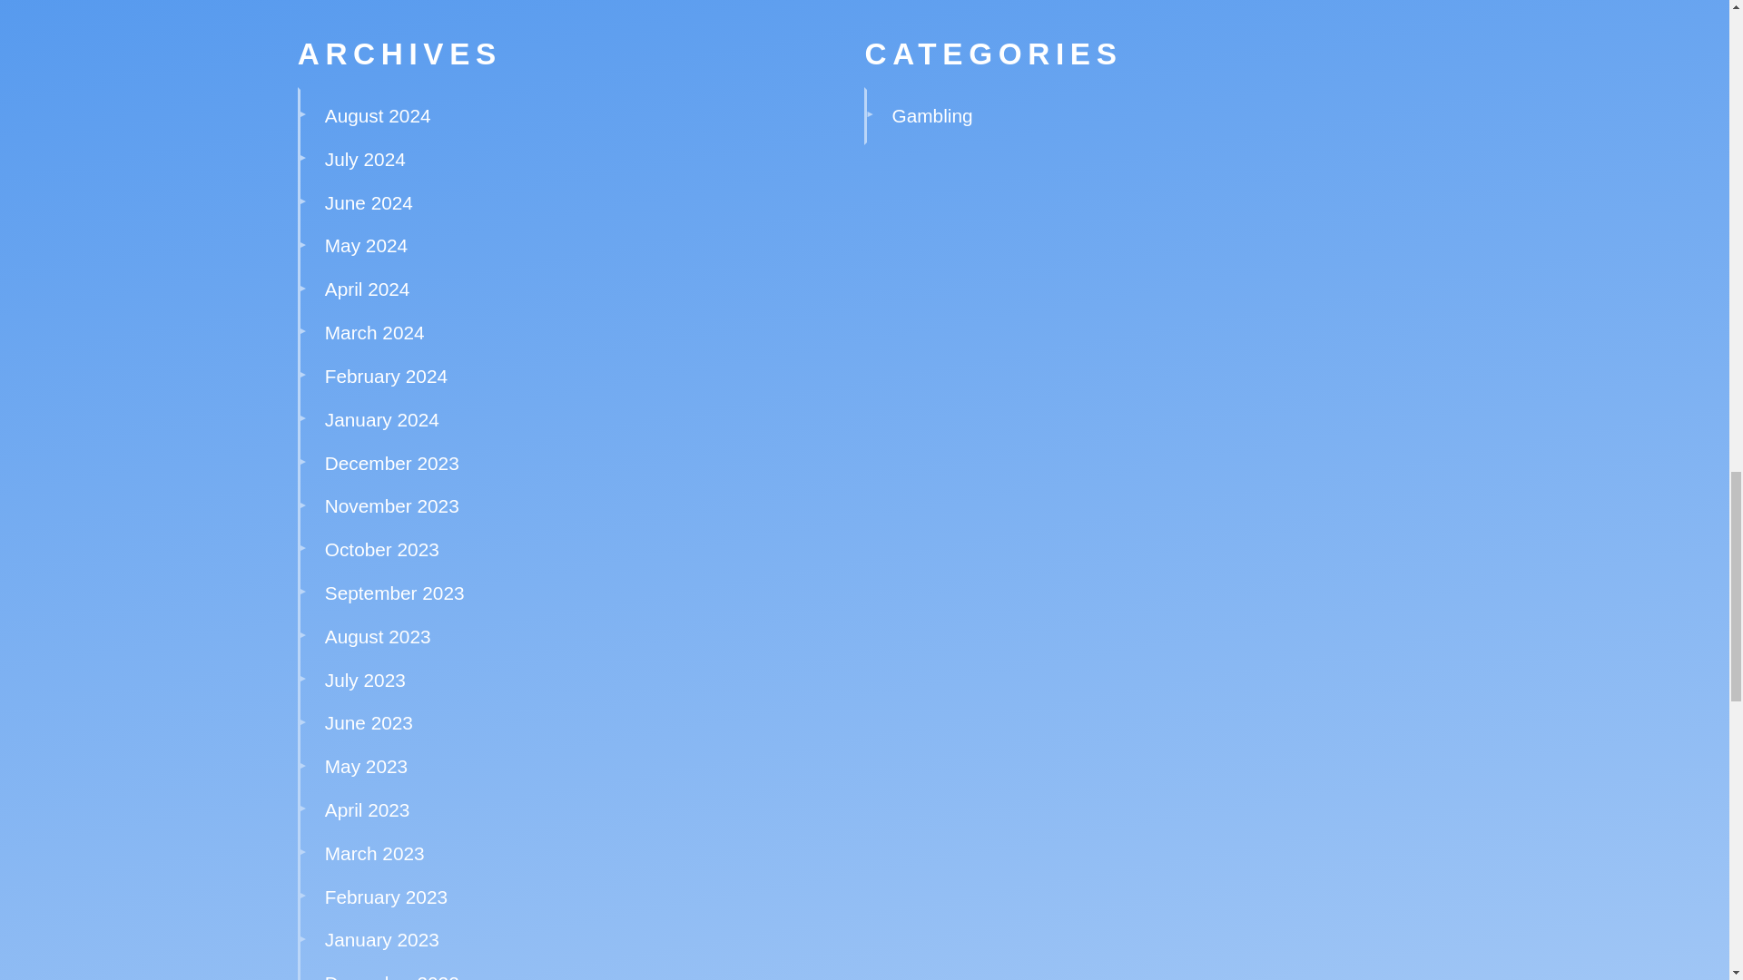 This screenshot has height=980, width=1743. I want to click on June 2023, so click(369, 722).